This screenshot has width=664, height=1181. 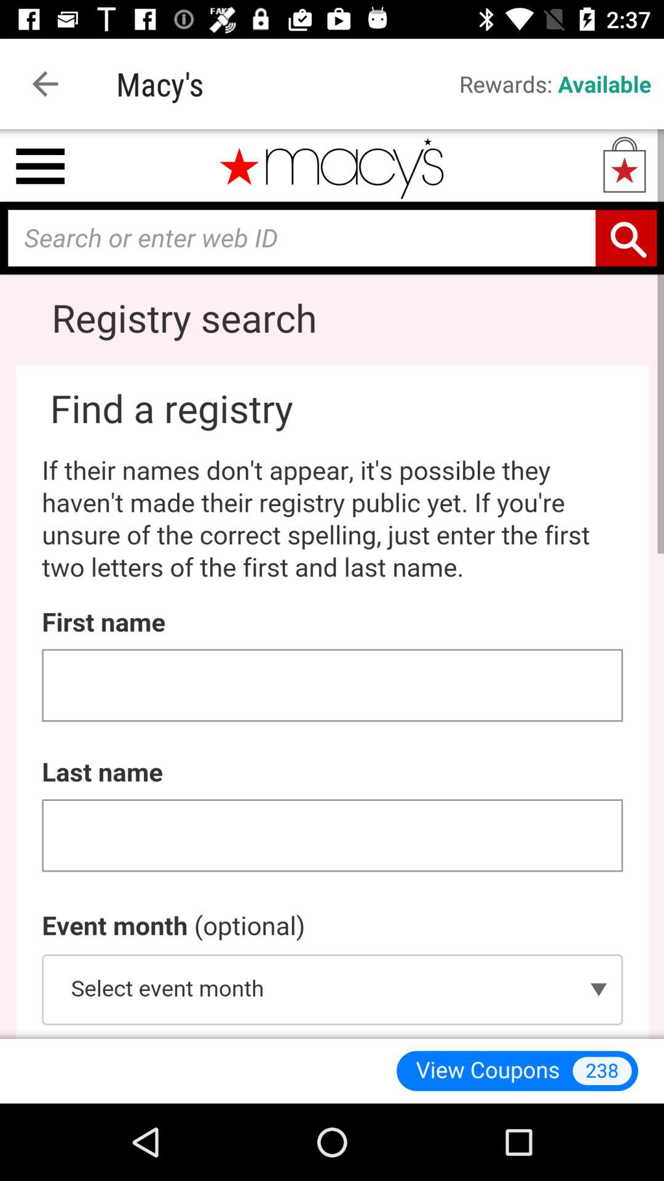 I want to click on register option, so click(x=332, y=584).